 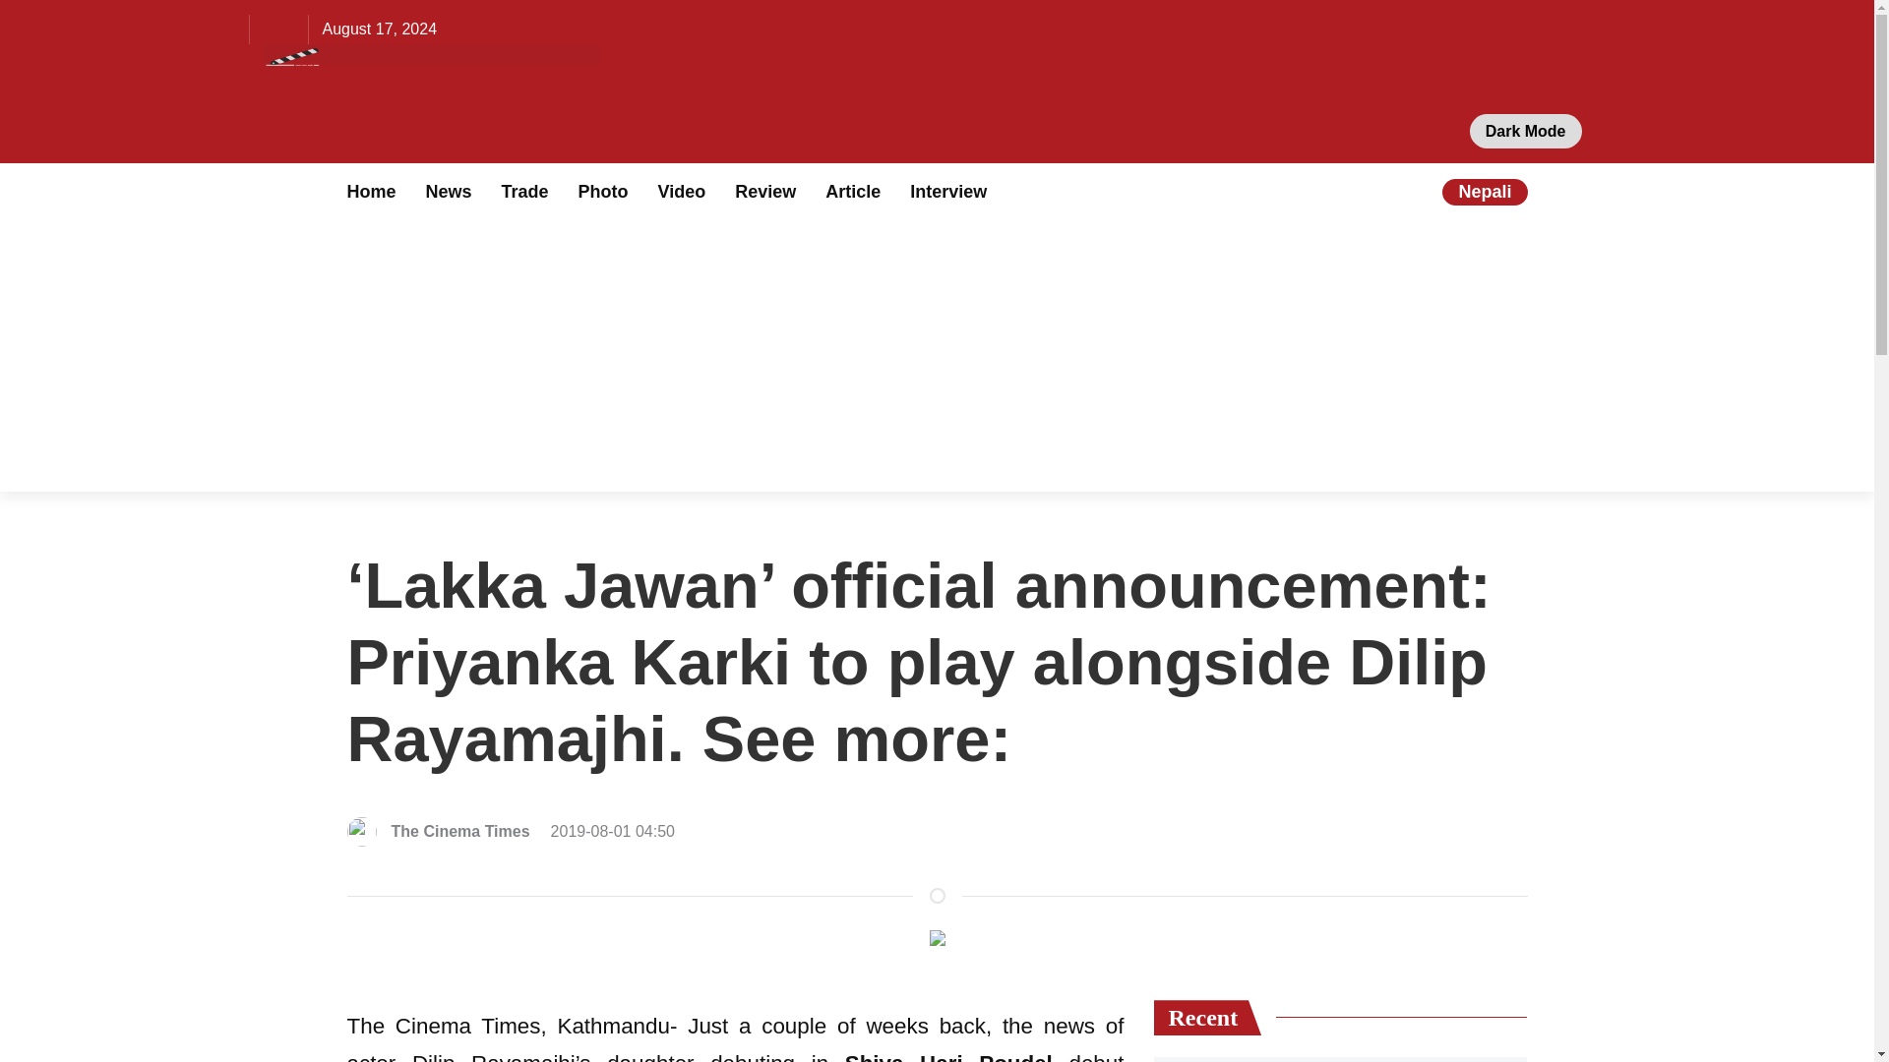 What do you see at coordinates (1206, 1018) in the screenshot?
I see `Recent` at bounding box center [1206, 1018].